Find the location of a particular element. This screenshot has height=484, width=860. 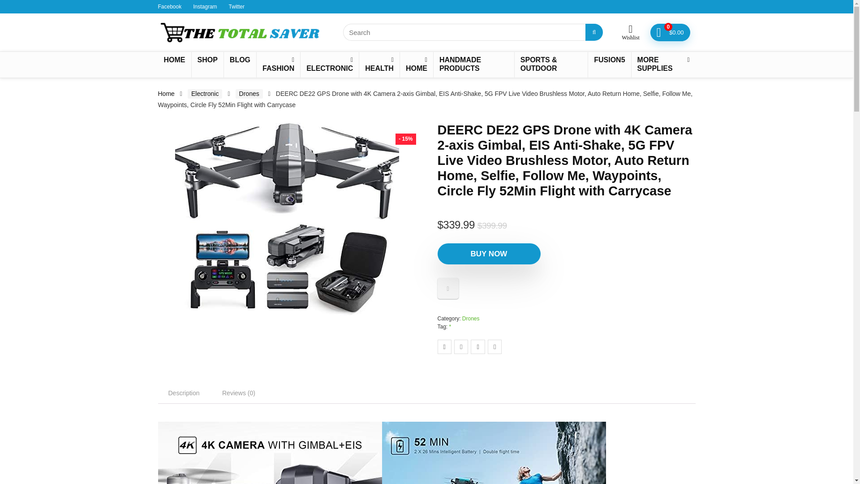

HOME is located at coordinates (417, 65).